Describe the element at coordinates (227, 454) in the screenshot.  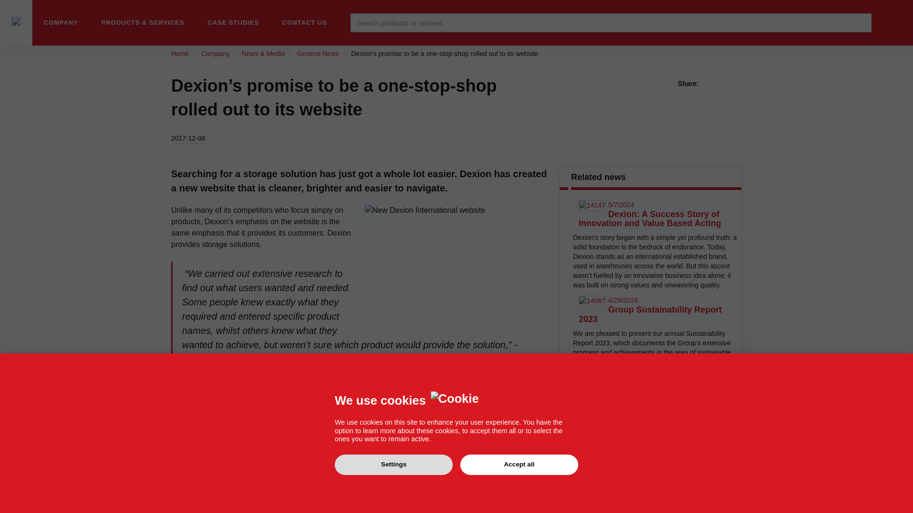
I see `industries` at that location.